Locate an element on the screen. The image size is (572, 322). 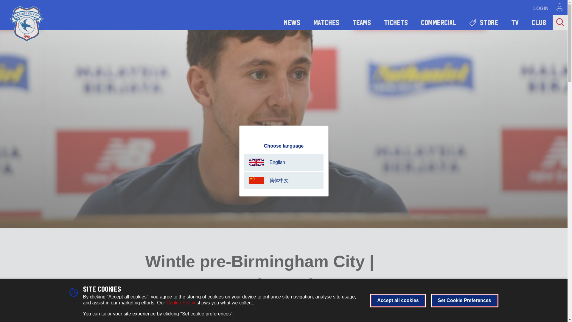
TICKETS is located at coordinates (396, 22).